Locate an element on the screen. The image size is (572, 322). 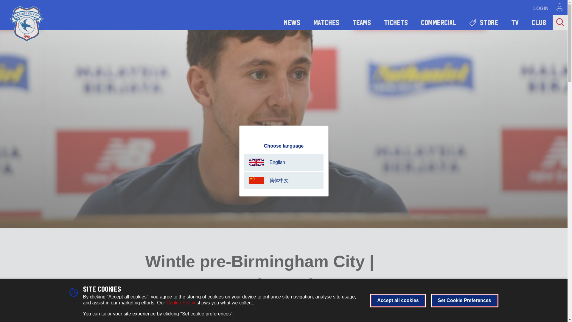
TICKETS is located at coordinates (396, 22).